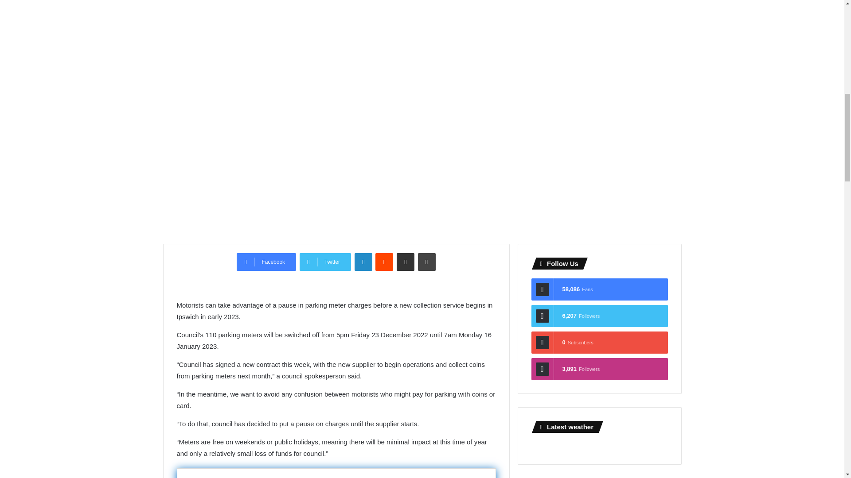 This screenshot has height=478, width=851. What do you see at coordinates (426, 262) in the screenshot?
I see `Print` at bounding box center [426, 262].